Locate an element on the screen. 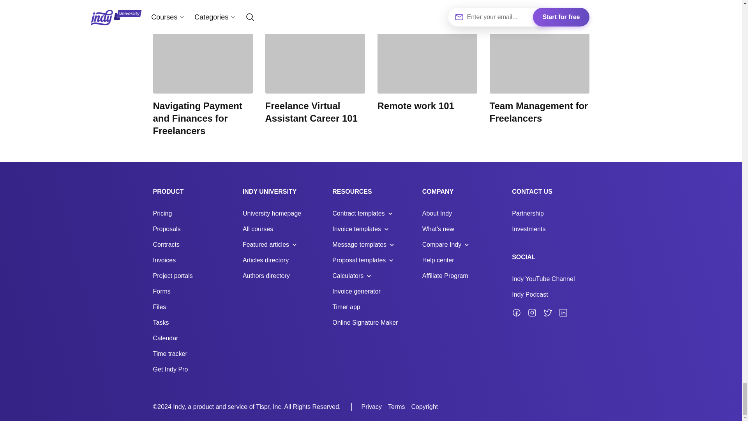 The image size is (748, 421). Proposals is located at coordinates (166, 229).